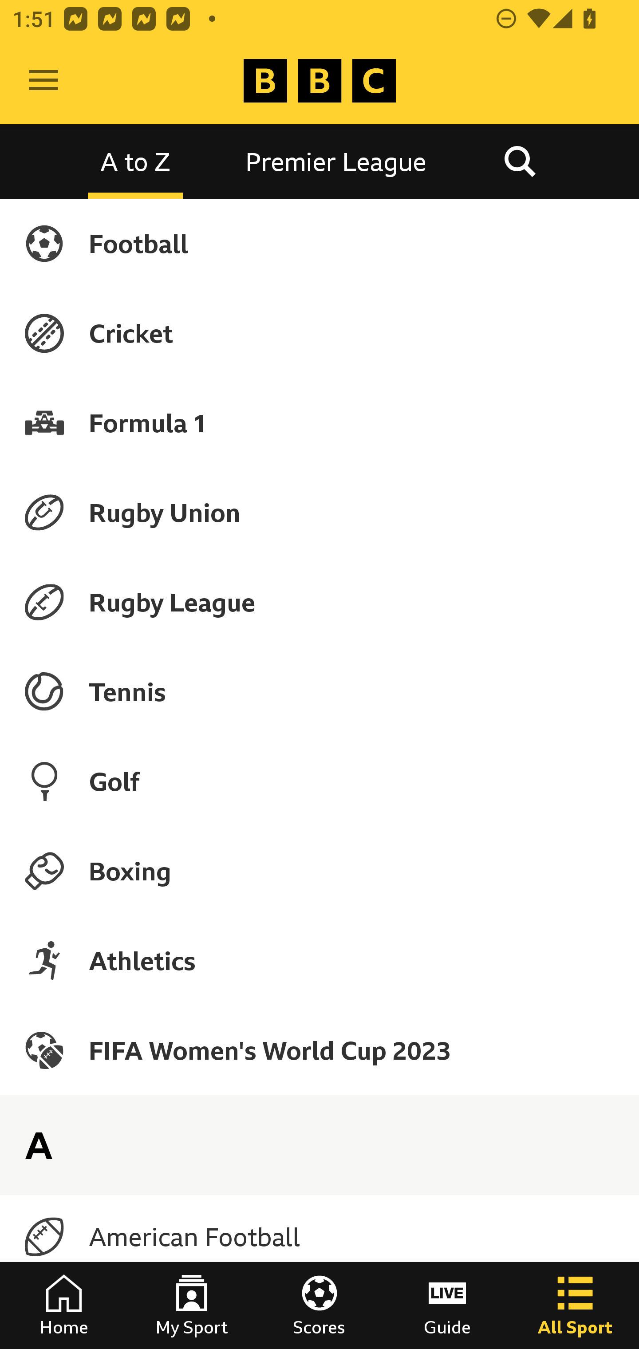 The image size is (639, 1349). Describe the element at coordinates (520, 161) in the screenshot. I see `Search` at that location.